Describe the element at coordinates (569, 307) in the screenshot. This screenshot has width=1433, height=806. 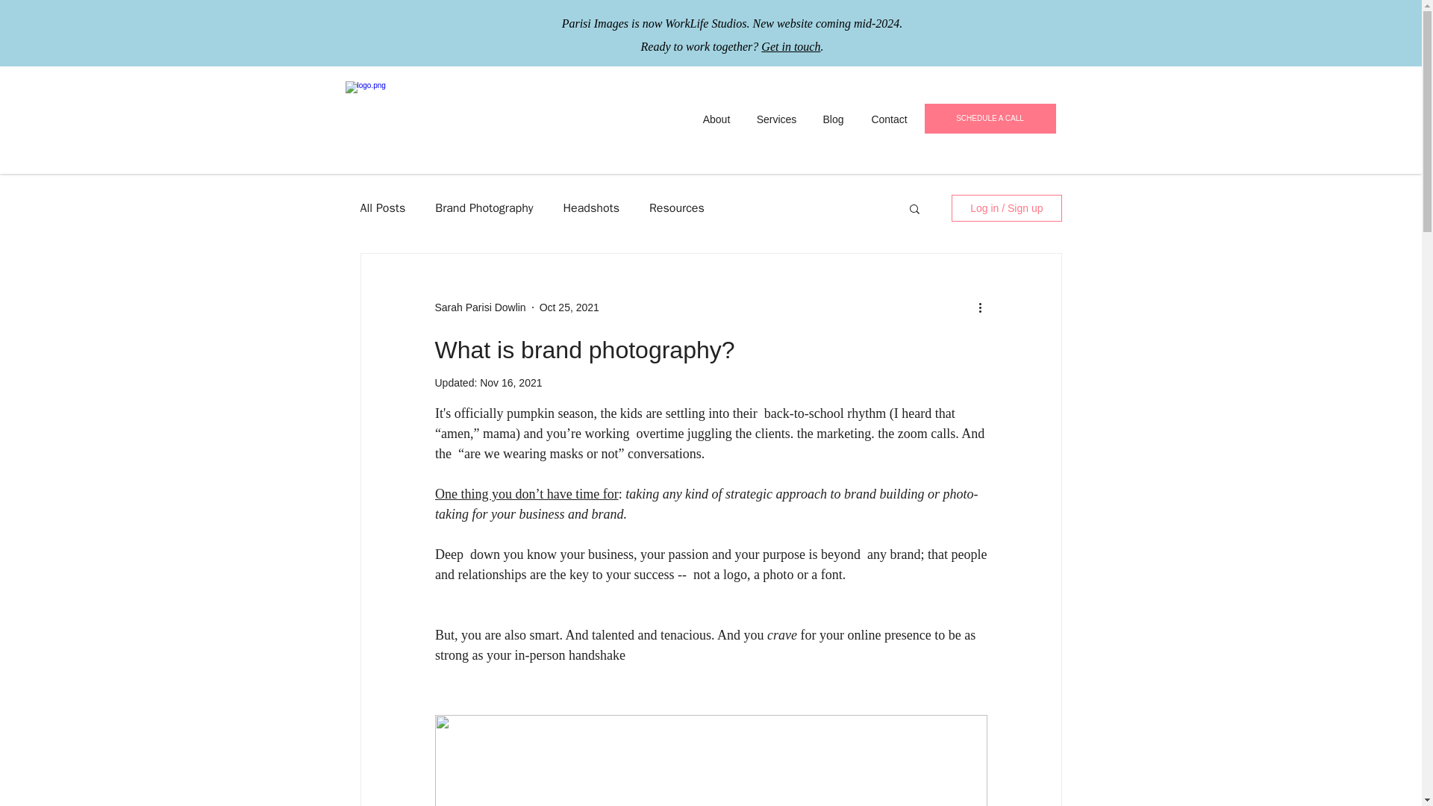
I see `Oct 25, 2021` at that location.